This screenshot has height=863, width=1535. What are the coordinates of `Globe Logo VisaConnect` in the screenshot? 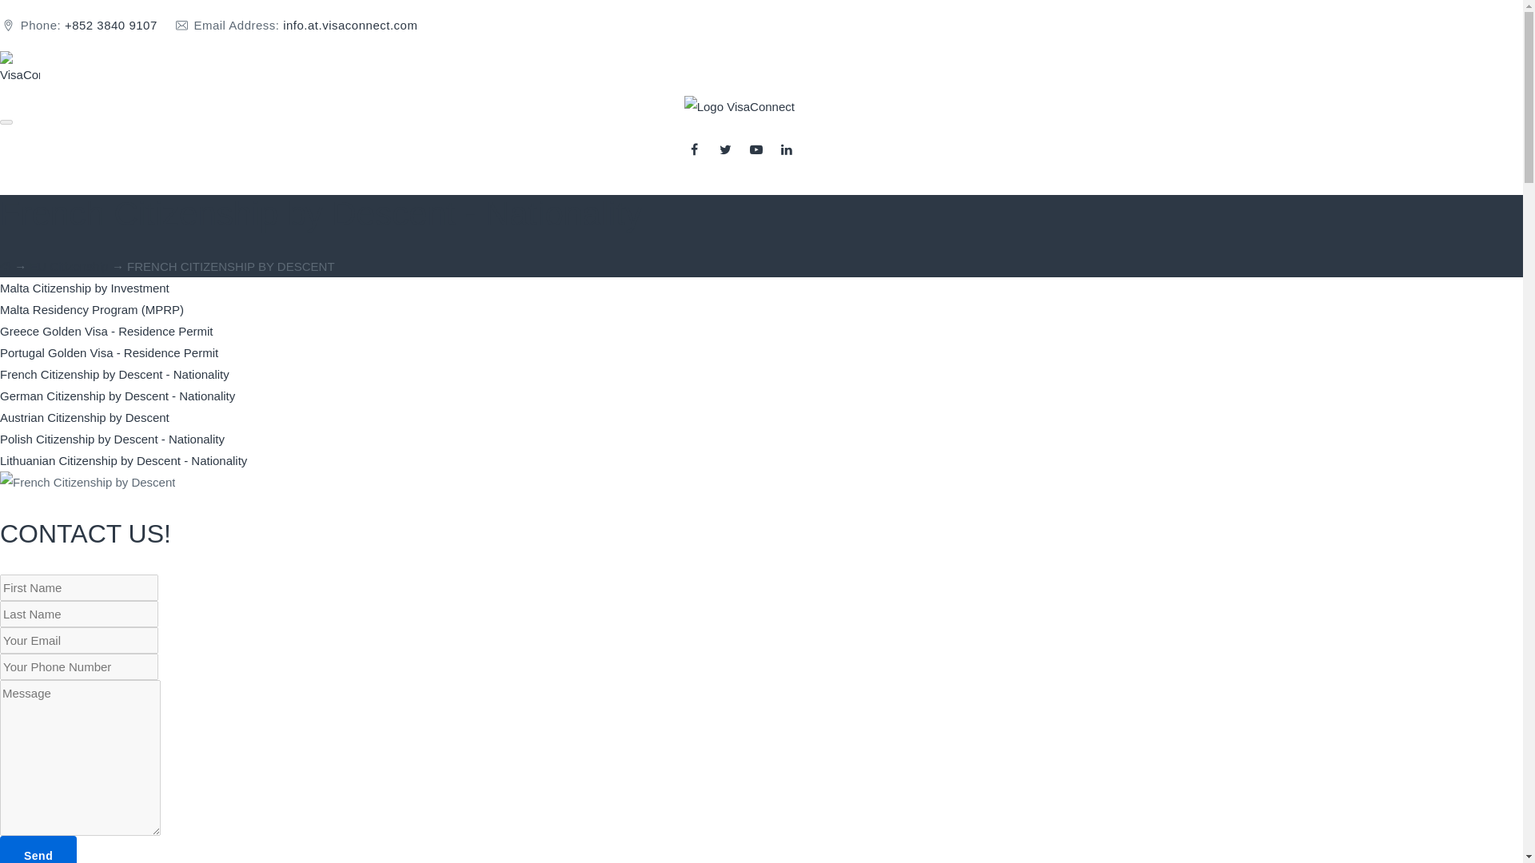 It's located at (19, 70).